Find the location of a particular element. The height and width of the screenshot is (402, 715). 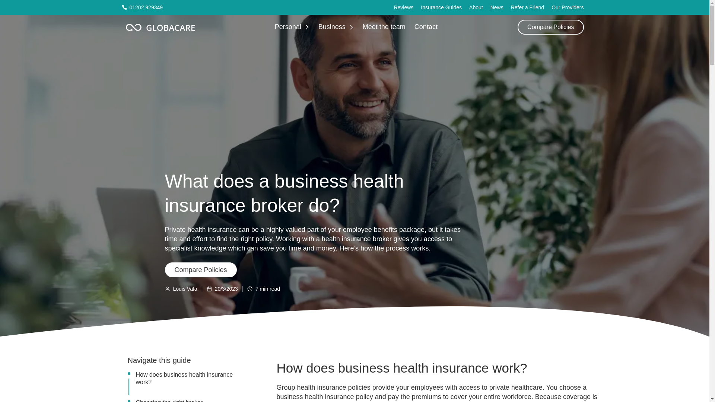

Choosing the right broker is located at coordinates (169, 401).